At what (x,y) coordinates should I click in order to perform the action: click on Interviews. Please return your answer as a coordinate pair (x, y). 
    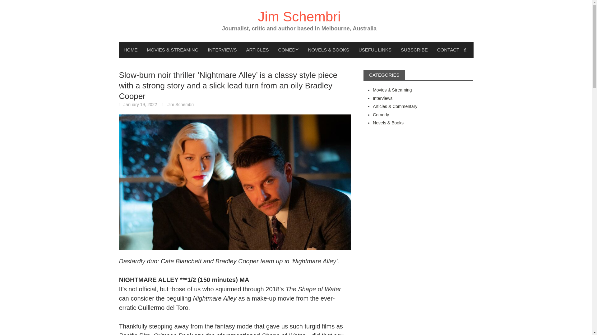
    Looking at the image, I should click on (382, 98).